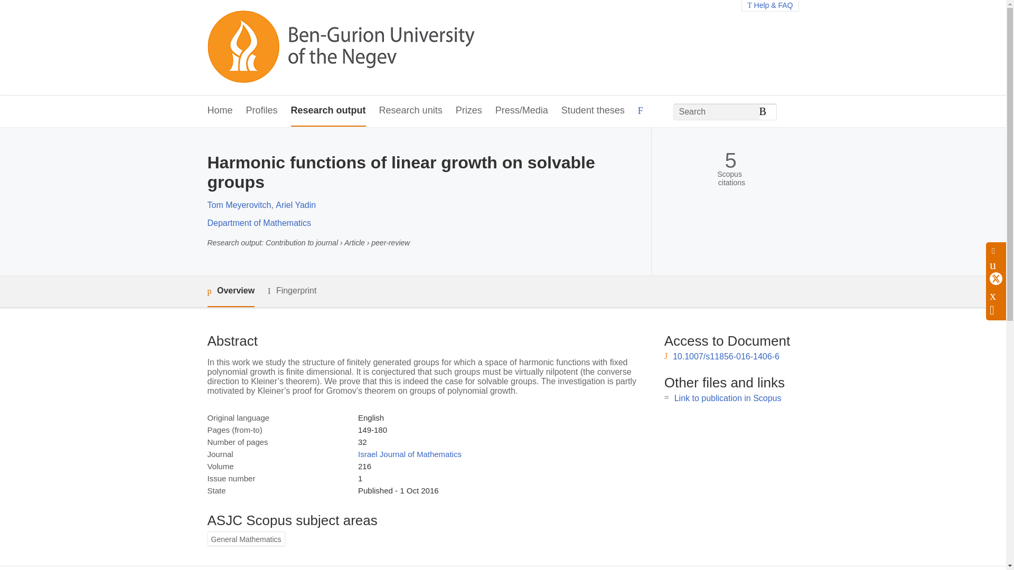 The height and width of the screenshot is (570, 1014). Describe the element at coordinates (469, 111) in the screenshot. I see `Prizes` at that location.